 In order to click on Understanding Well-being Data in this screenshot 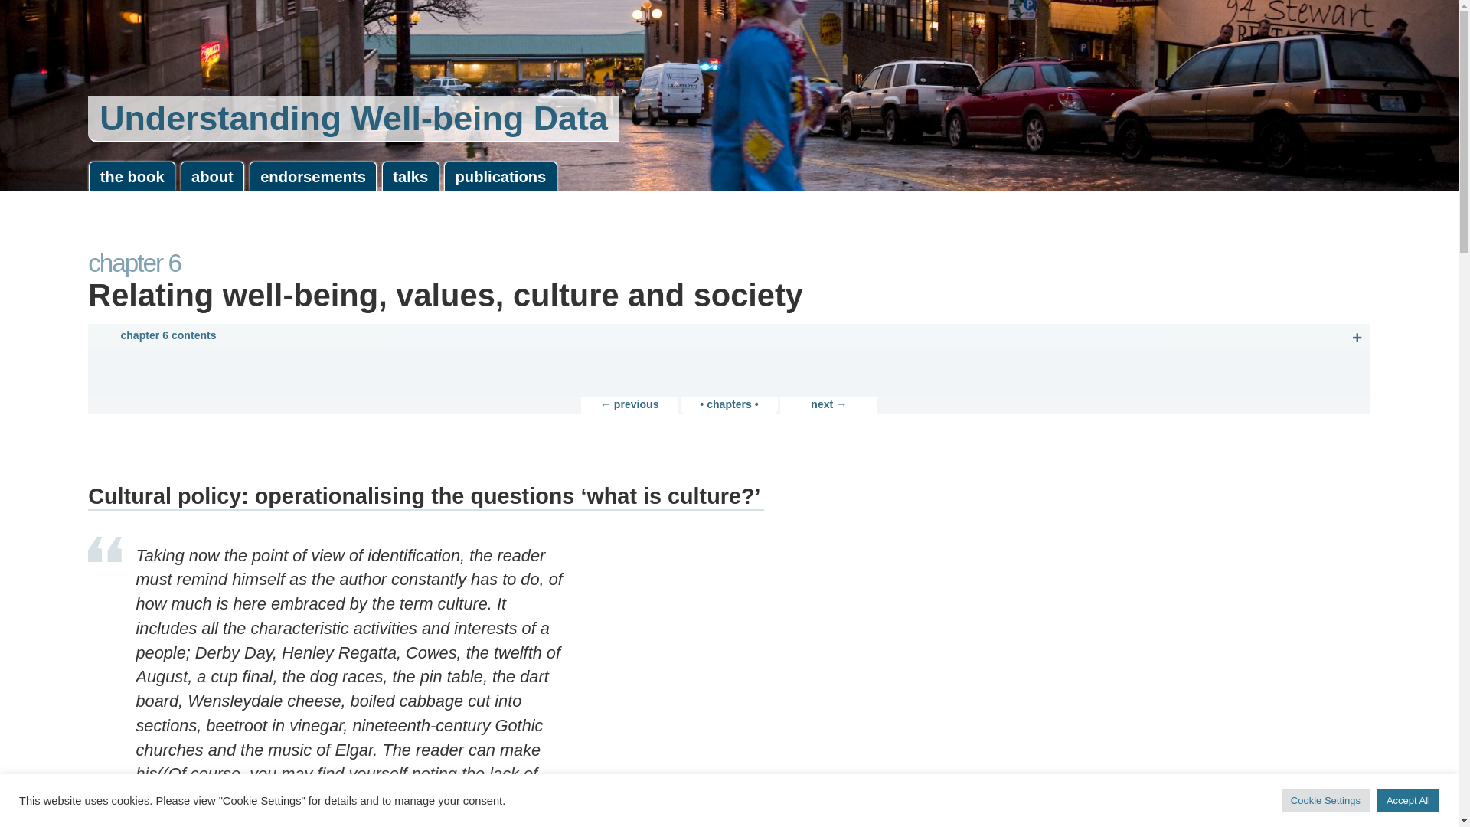, I will do `click(354, 119)`.